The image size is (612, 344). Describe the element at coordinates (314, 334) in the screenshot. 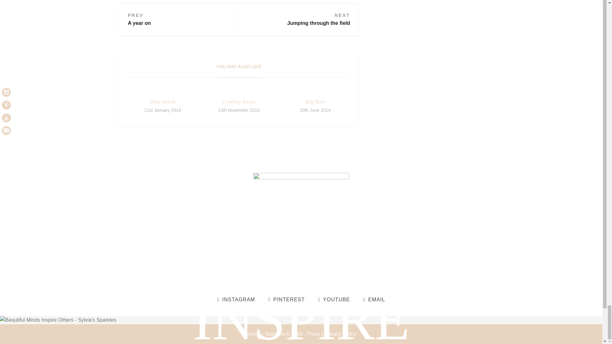

I see `Click here for my Press page` at that location.